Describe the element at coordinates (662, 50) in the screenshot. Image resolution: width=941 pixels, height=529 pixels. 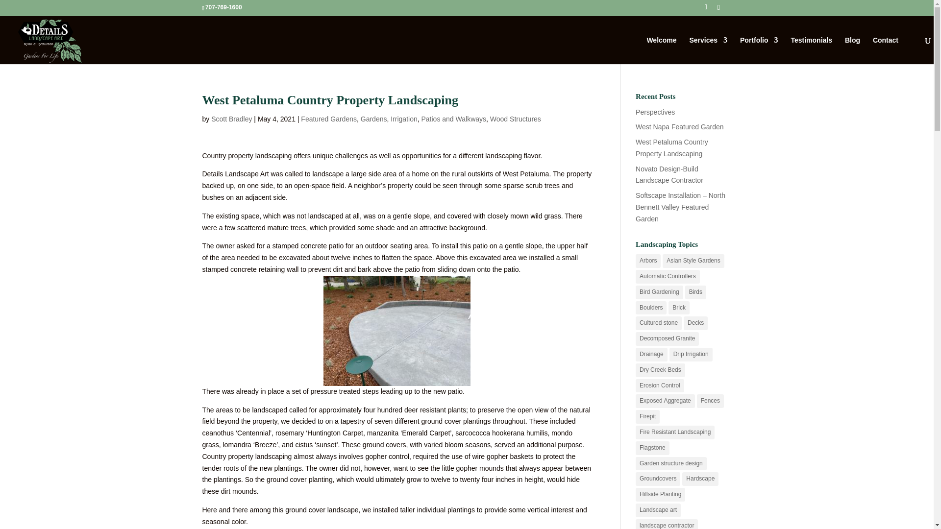
I see `Welcome` at that location.